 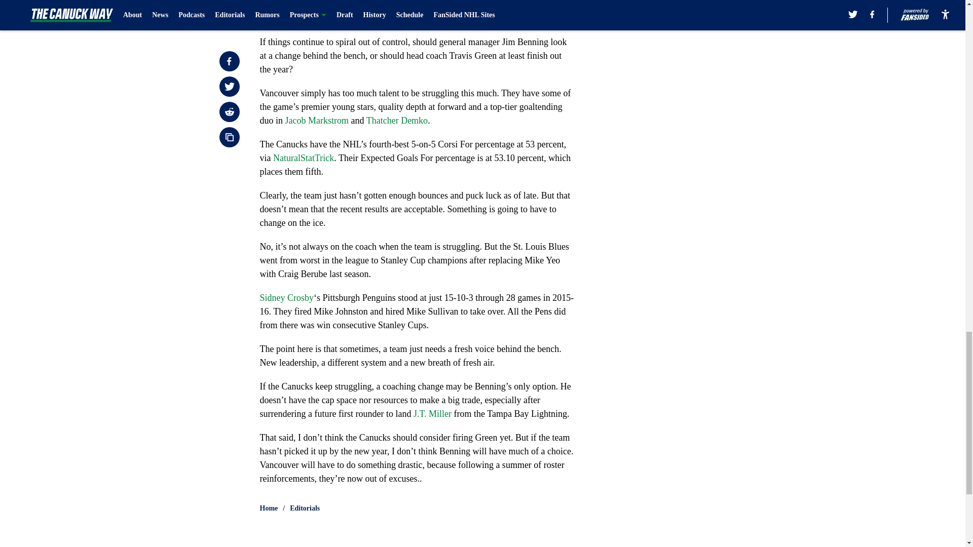 What do you see at coordinates (432, 413) in the screenshot?
I see `J.T. Miller` at bounding box center [432, 413].